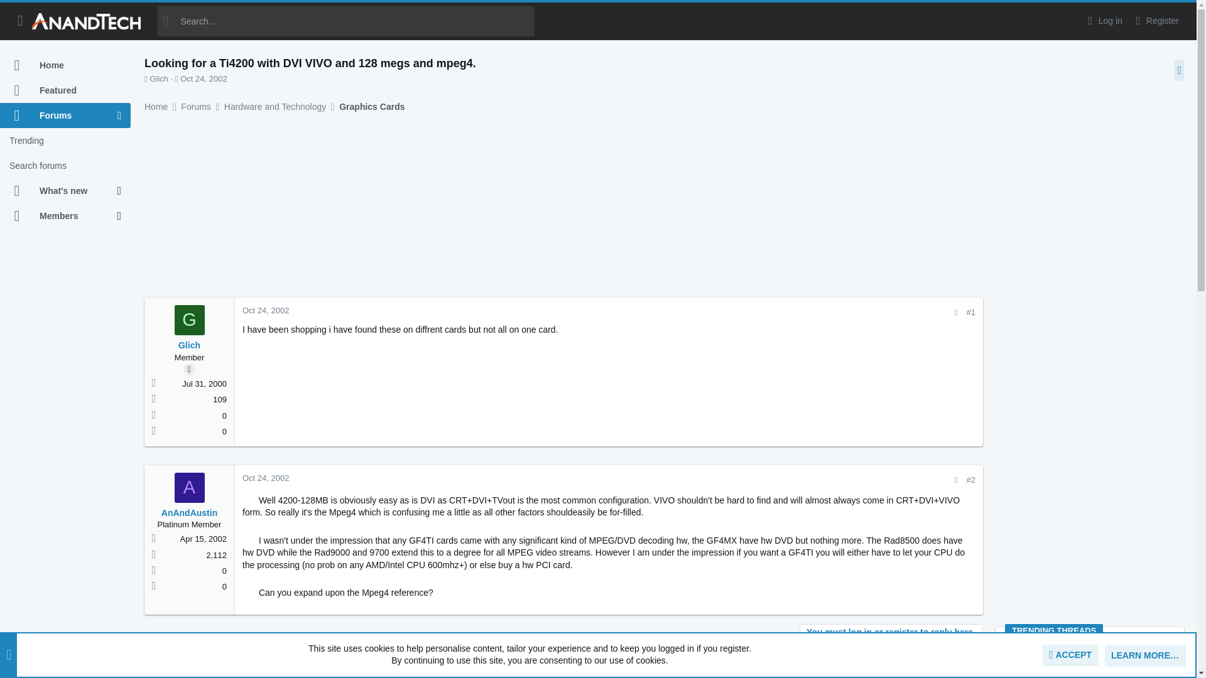 The image size is (1206, 678). What do you see at coordinates (1103, 21) in the screenshot?
I see `Log in` at bounding box center [1103, 21].